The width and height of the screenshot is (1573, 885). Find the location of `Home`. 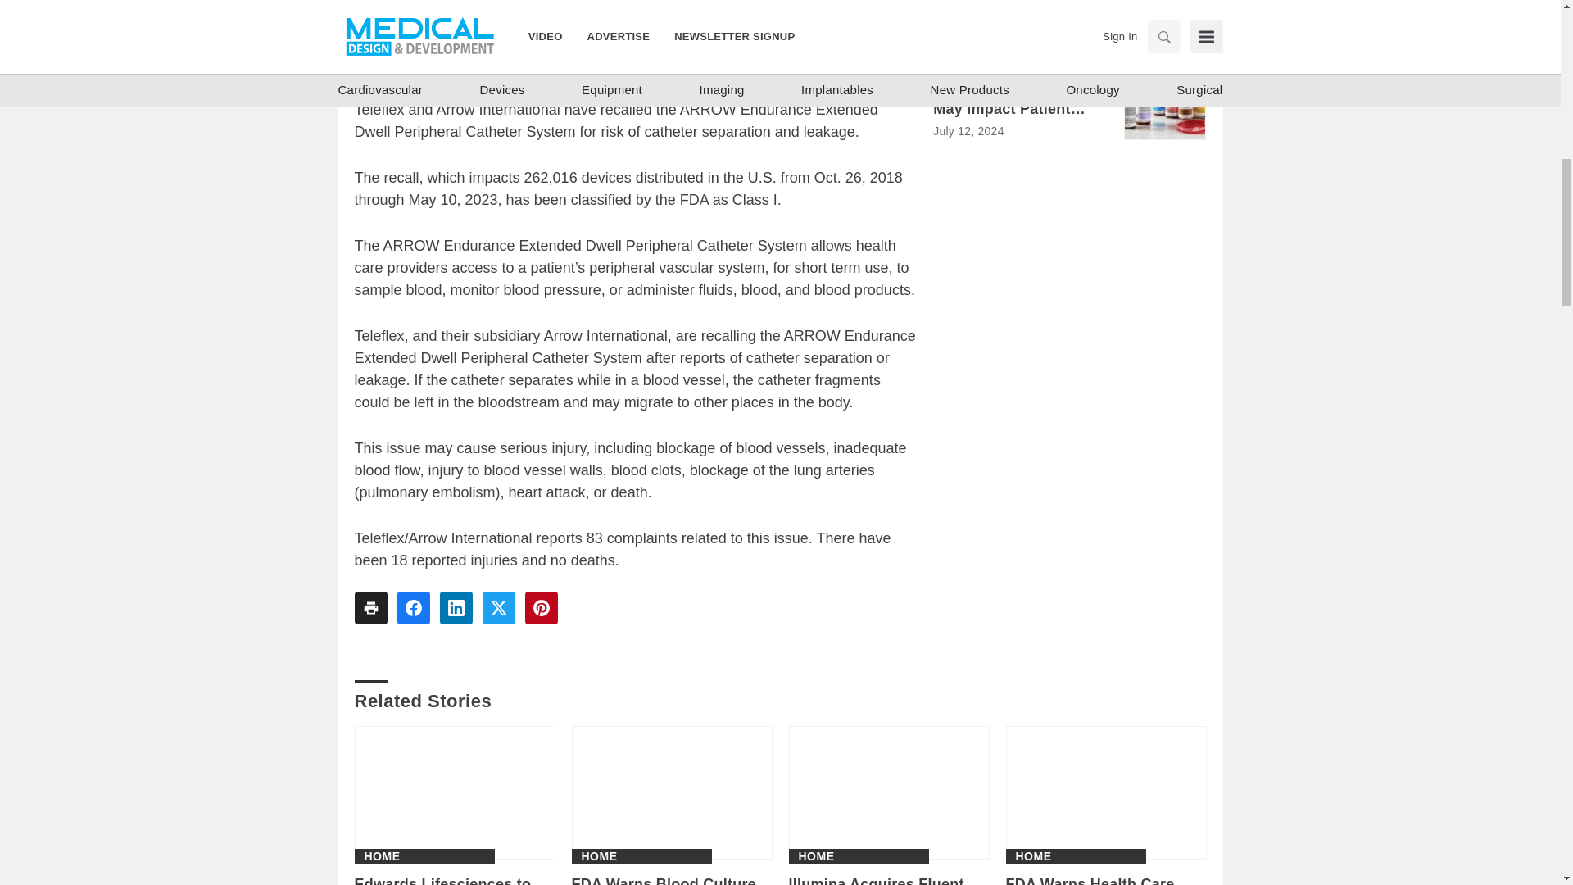

Home is located at coordinates (815, 855).